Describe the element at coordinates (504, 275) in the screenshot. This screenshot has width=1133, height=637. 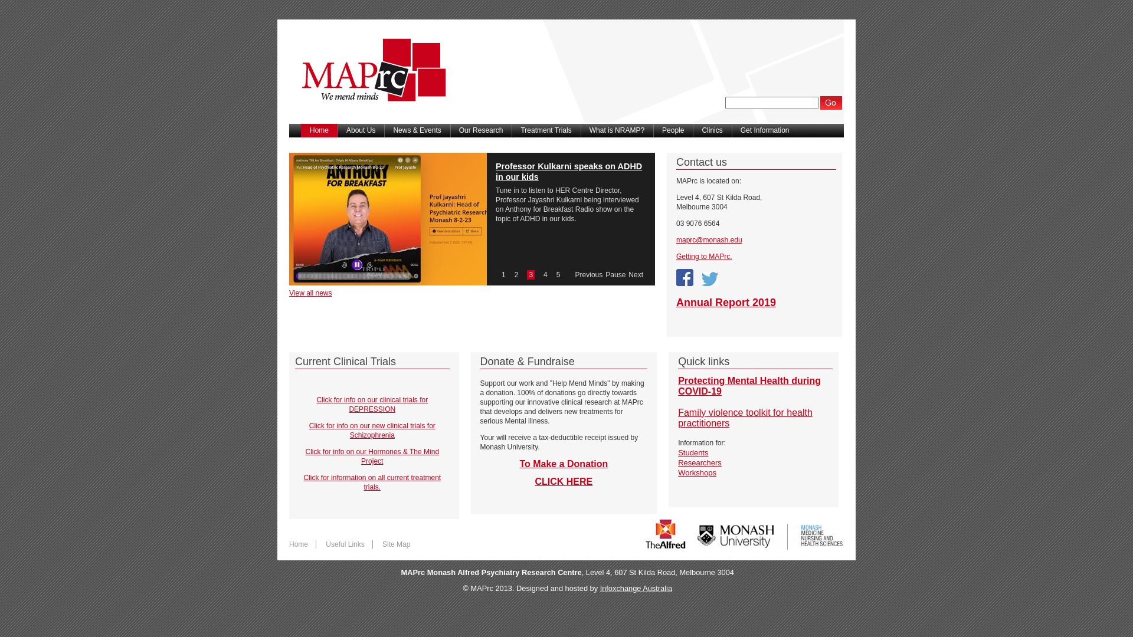
I see `1` at that location.